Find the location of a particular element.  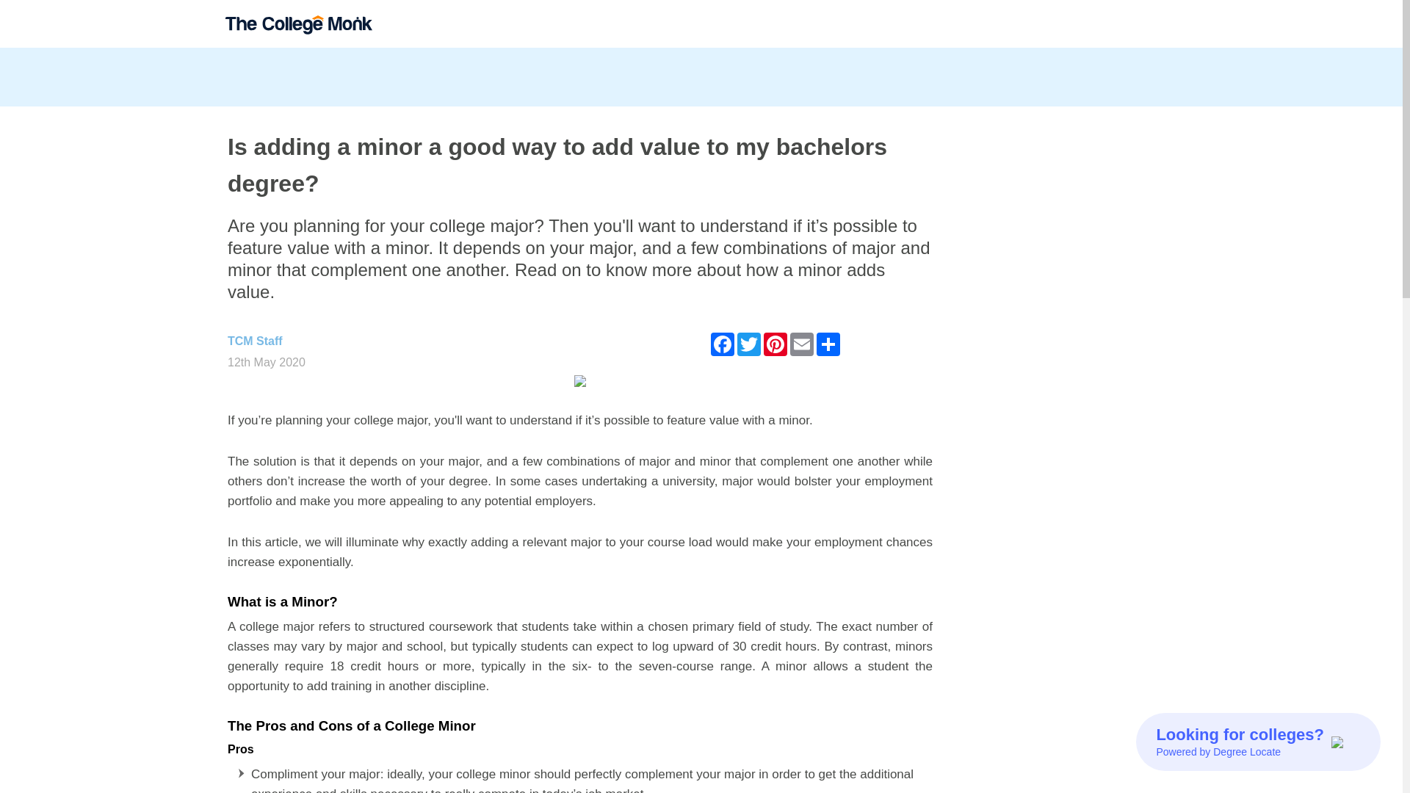

Share is located at coordinates (828, 344).